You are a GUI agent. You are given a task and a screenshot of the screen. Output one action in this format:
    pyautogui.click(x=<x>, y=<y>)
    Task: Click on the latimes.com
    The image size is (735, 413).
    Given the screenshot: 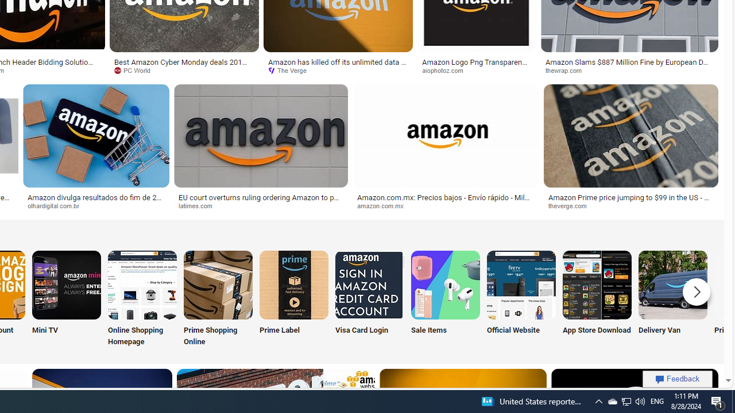 What is the action you would take?
    pyautogui.click(x=261, y=206)
    